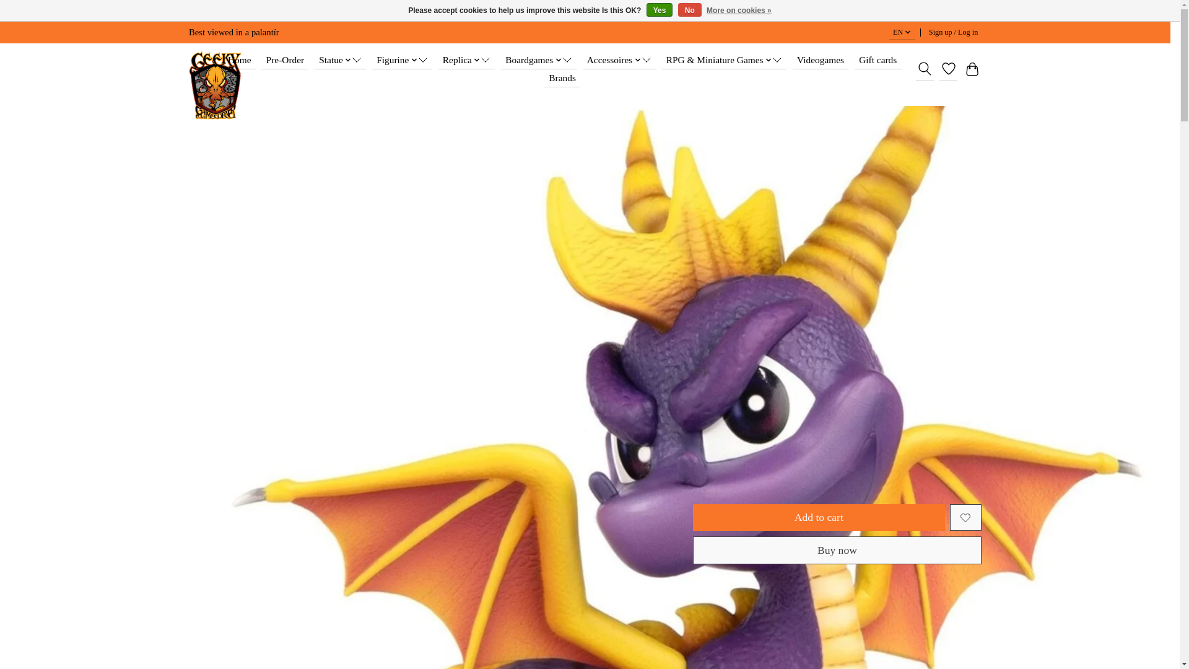 The width and height of the screenshot is (1189, 669). What do you see at coordinates (902, 32) in the screenshot?
I see `EN` at bounding box center [902, 32].